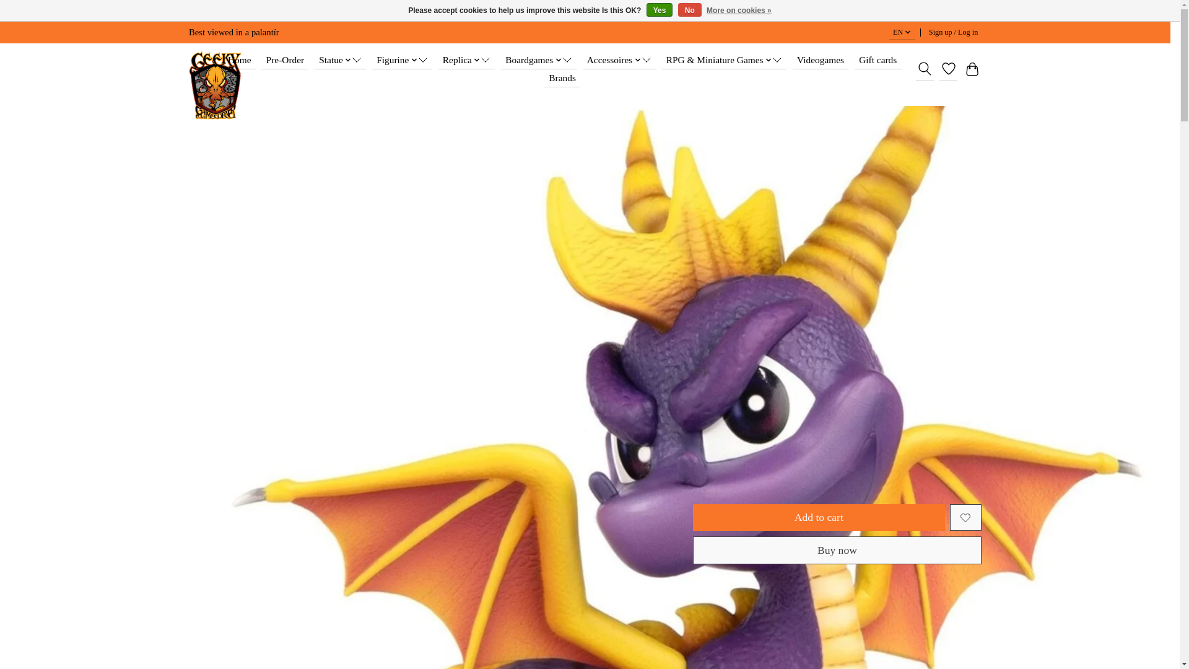 The width and height of the screenshot is (1189, 669). What do you see at coordinates (902, 32) in the screenshot?
I see `EN` at bounding box center [902, 32].